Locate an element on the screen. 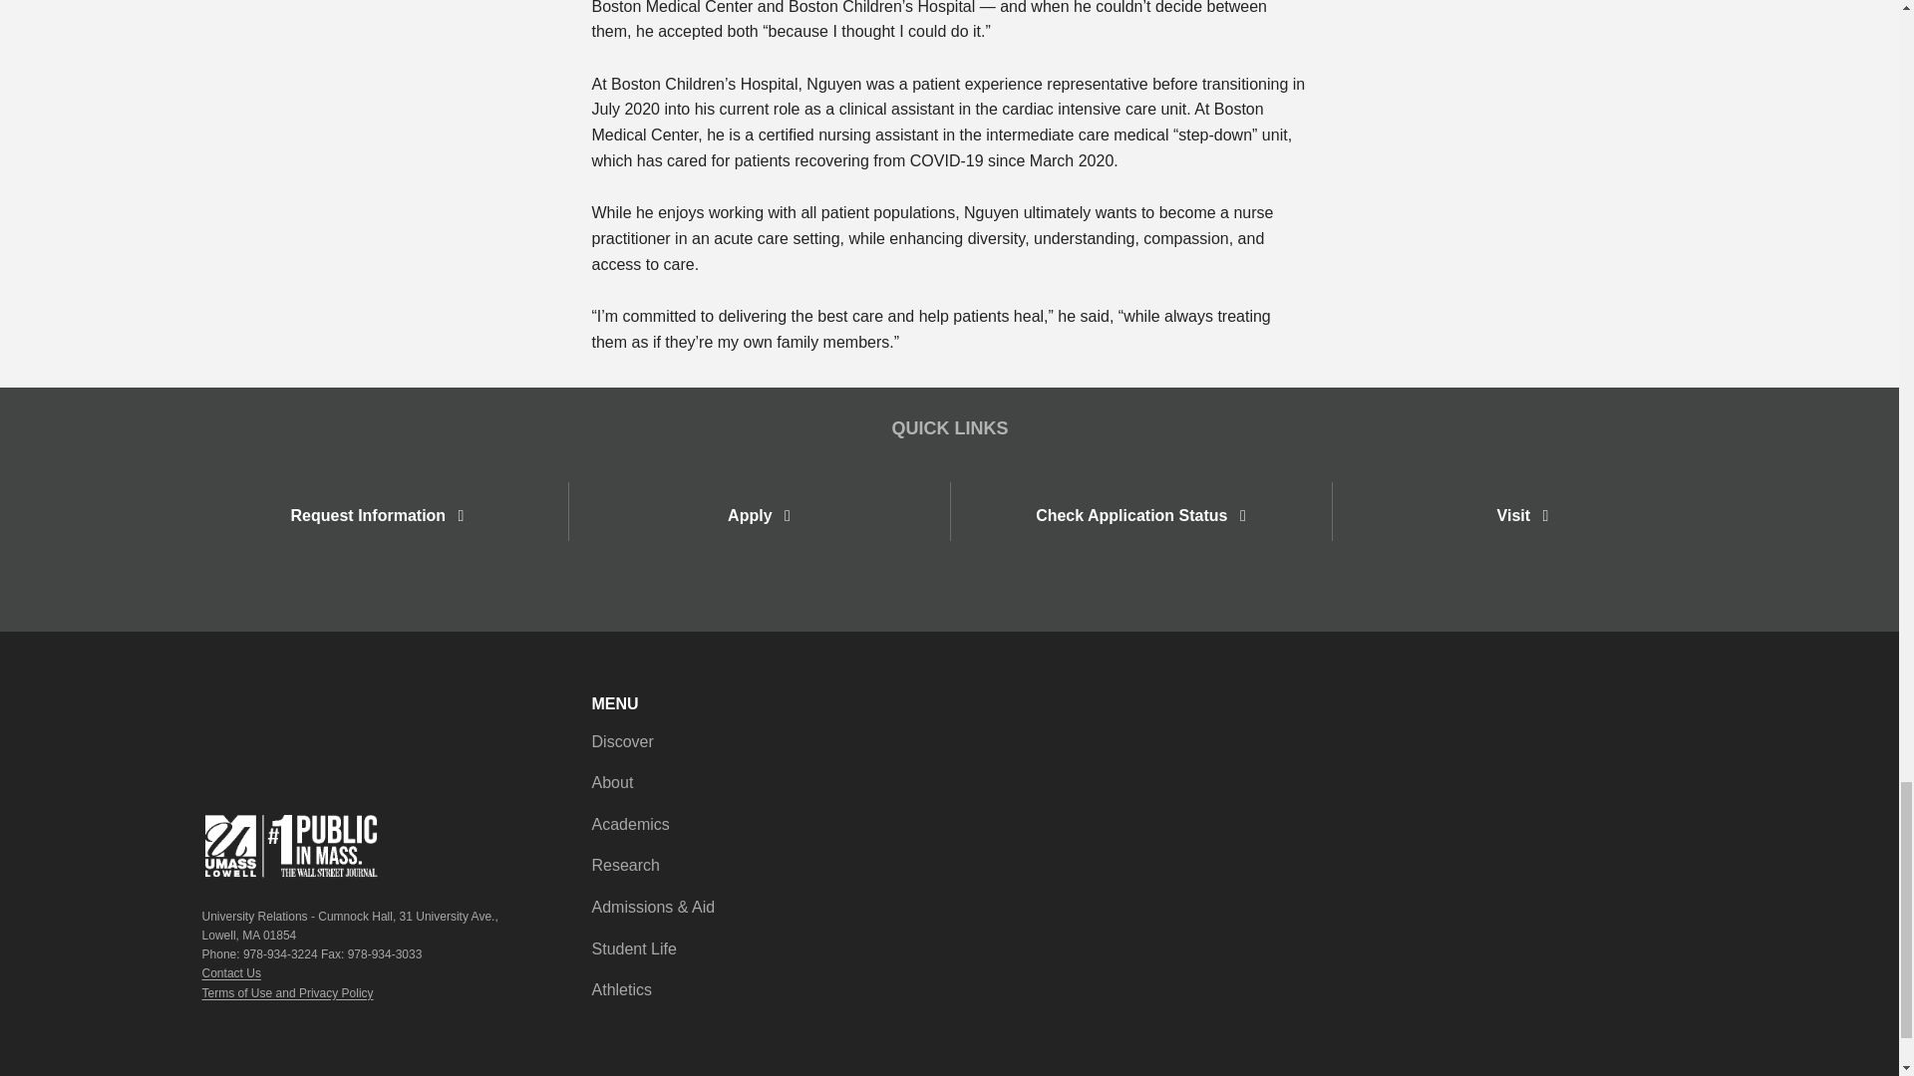  Apply is located at coordinates (758, 511).